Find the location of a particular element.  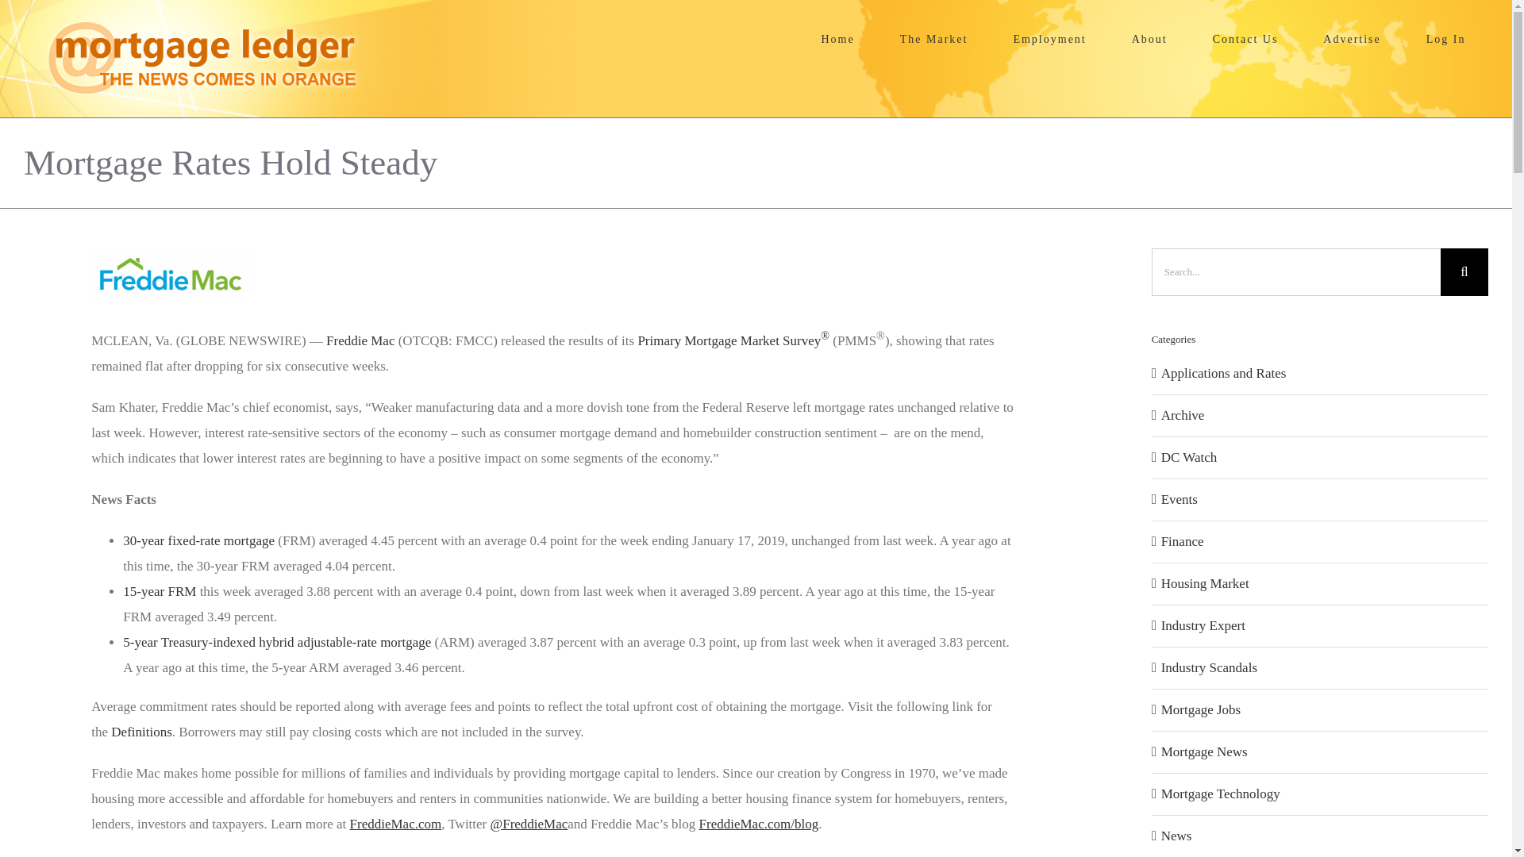

15-year FRM is located at coordinates (160, 590).